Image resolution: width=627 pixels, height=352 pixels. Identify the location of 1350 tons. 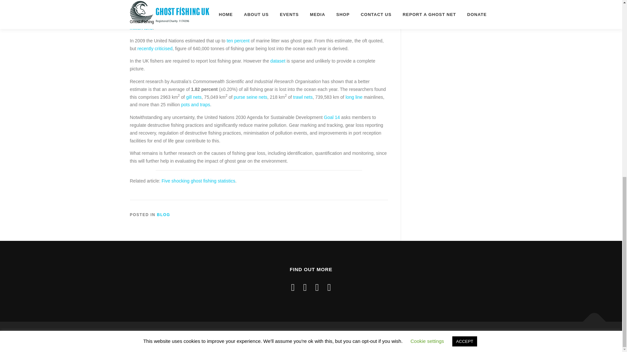
(330, 12).